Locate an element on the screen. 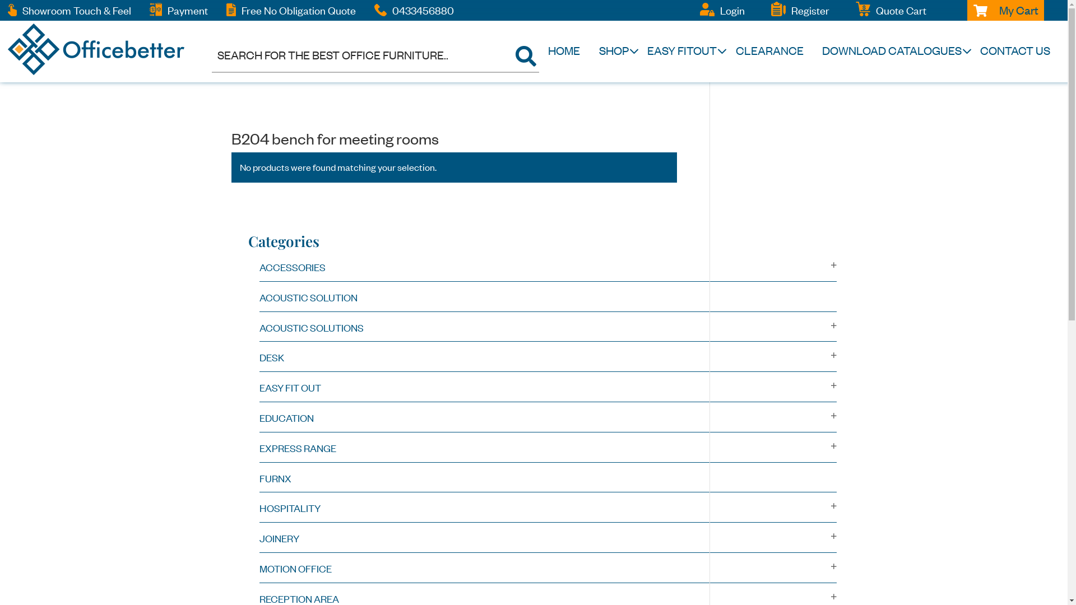 This screenshot has height=605, width=1076. FURNX is located at coordinates (275, 478).